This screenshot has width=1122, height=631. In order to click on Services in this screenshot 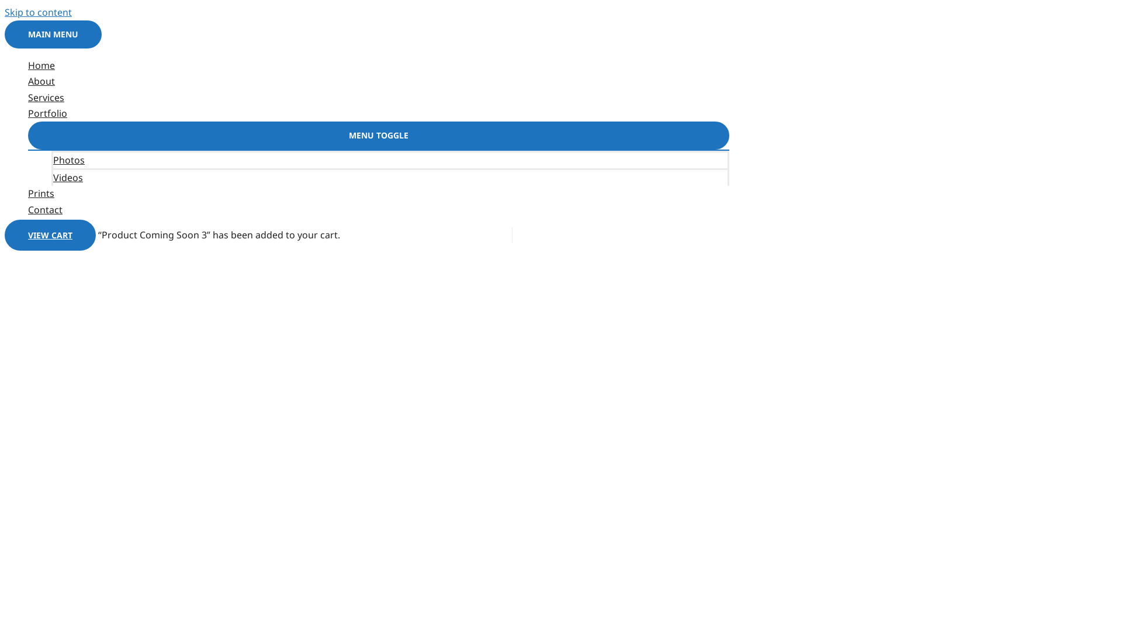, I will do `click(379, 98)`.